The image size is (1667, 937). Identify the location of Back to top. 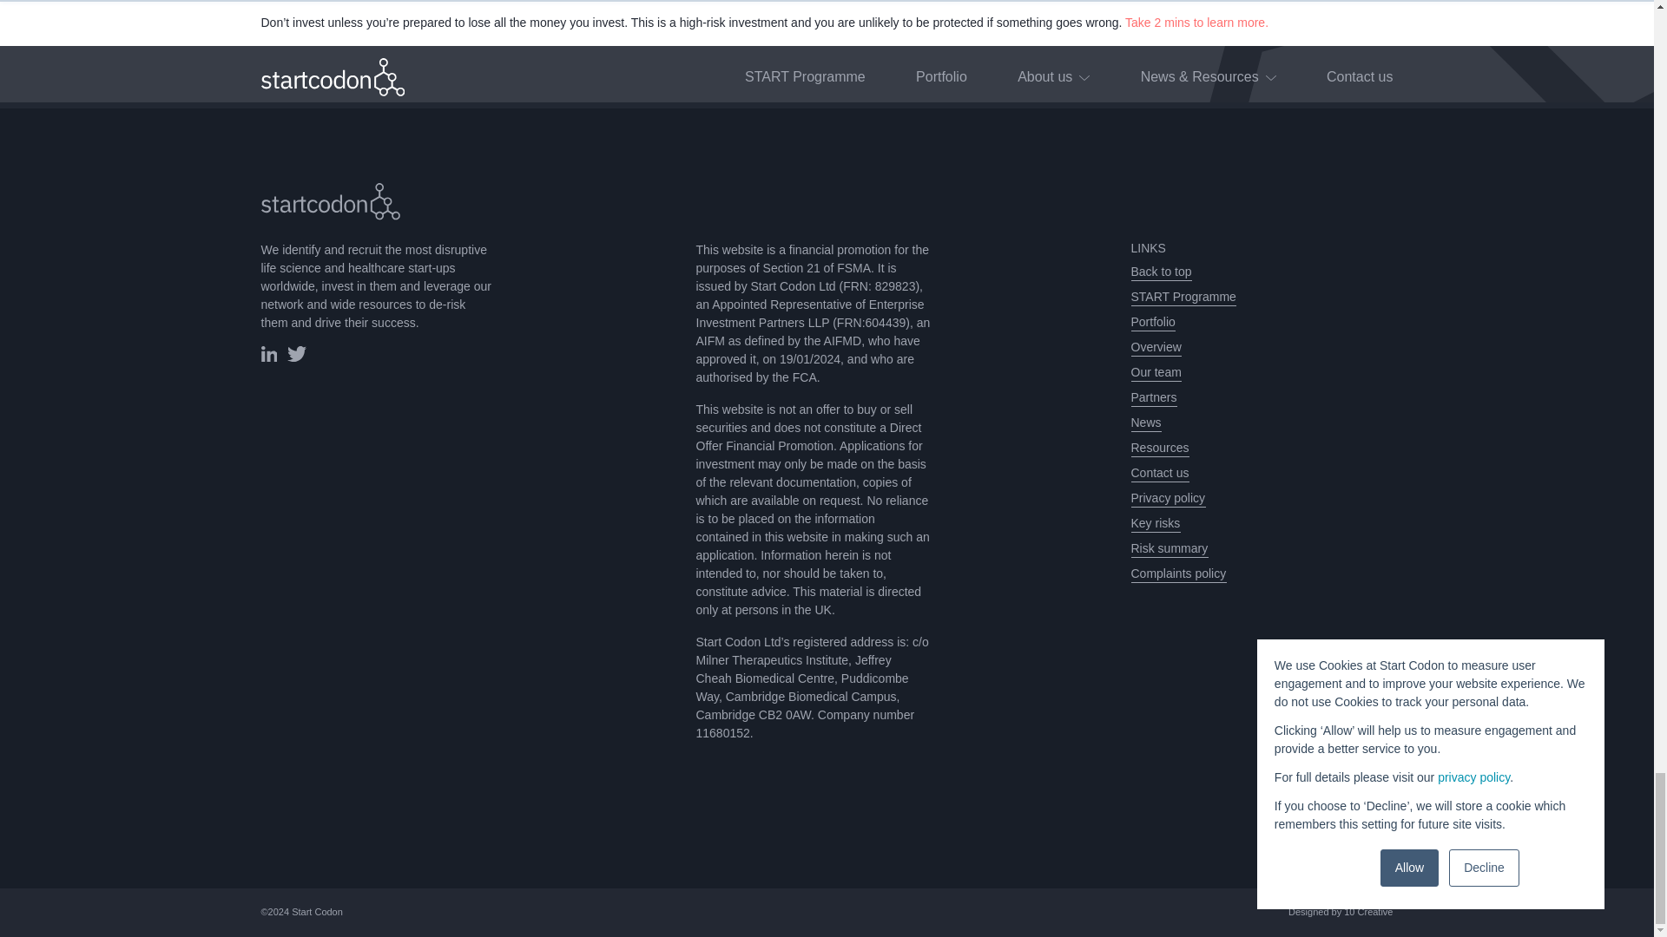
(1160, 272).